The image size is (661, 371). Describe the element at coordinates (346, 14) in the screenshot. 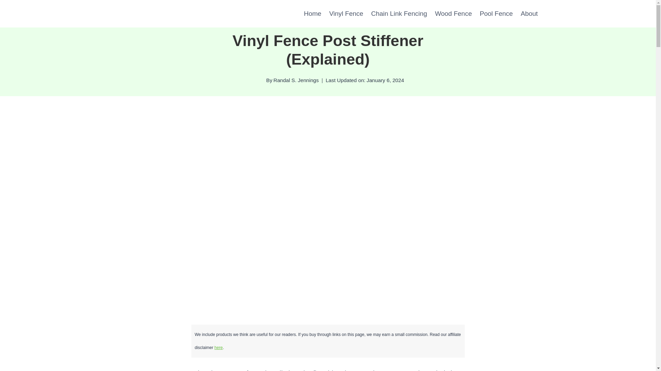

I see `Vinyl Fence` at that location.